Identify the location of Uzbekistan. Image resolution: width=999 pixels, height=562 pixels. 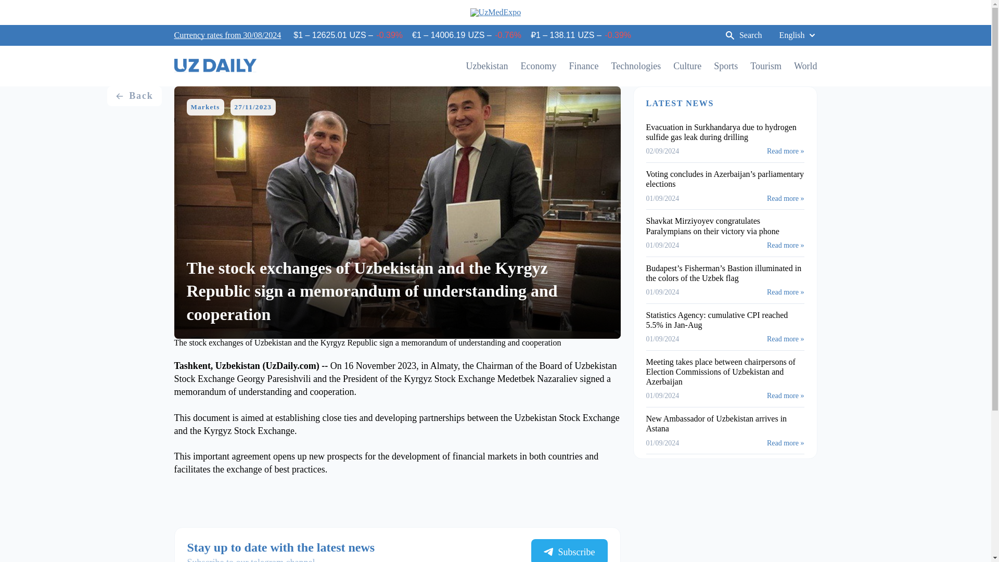
(487, 66).